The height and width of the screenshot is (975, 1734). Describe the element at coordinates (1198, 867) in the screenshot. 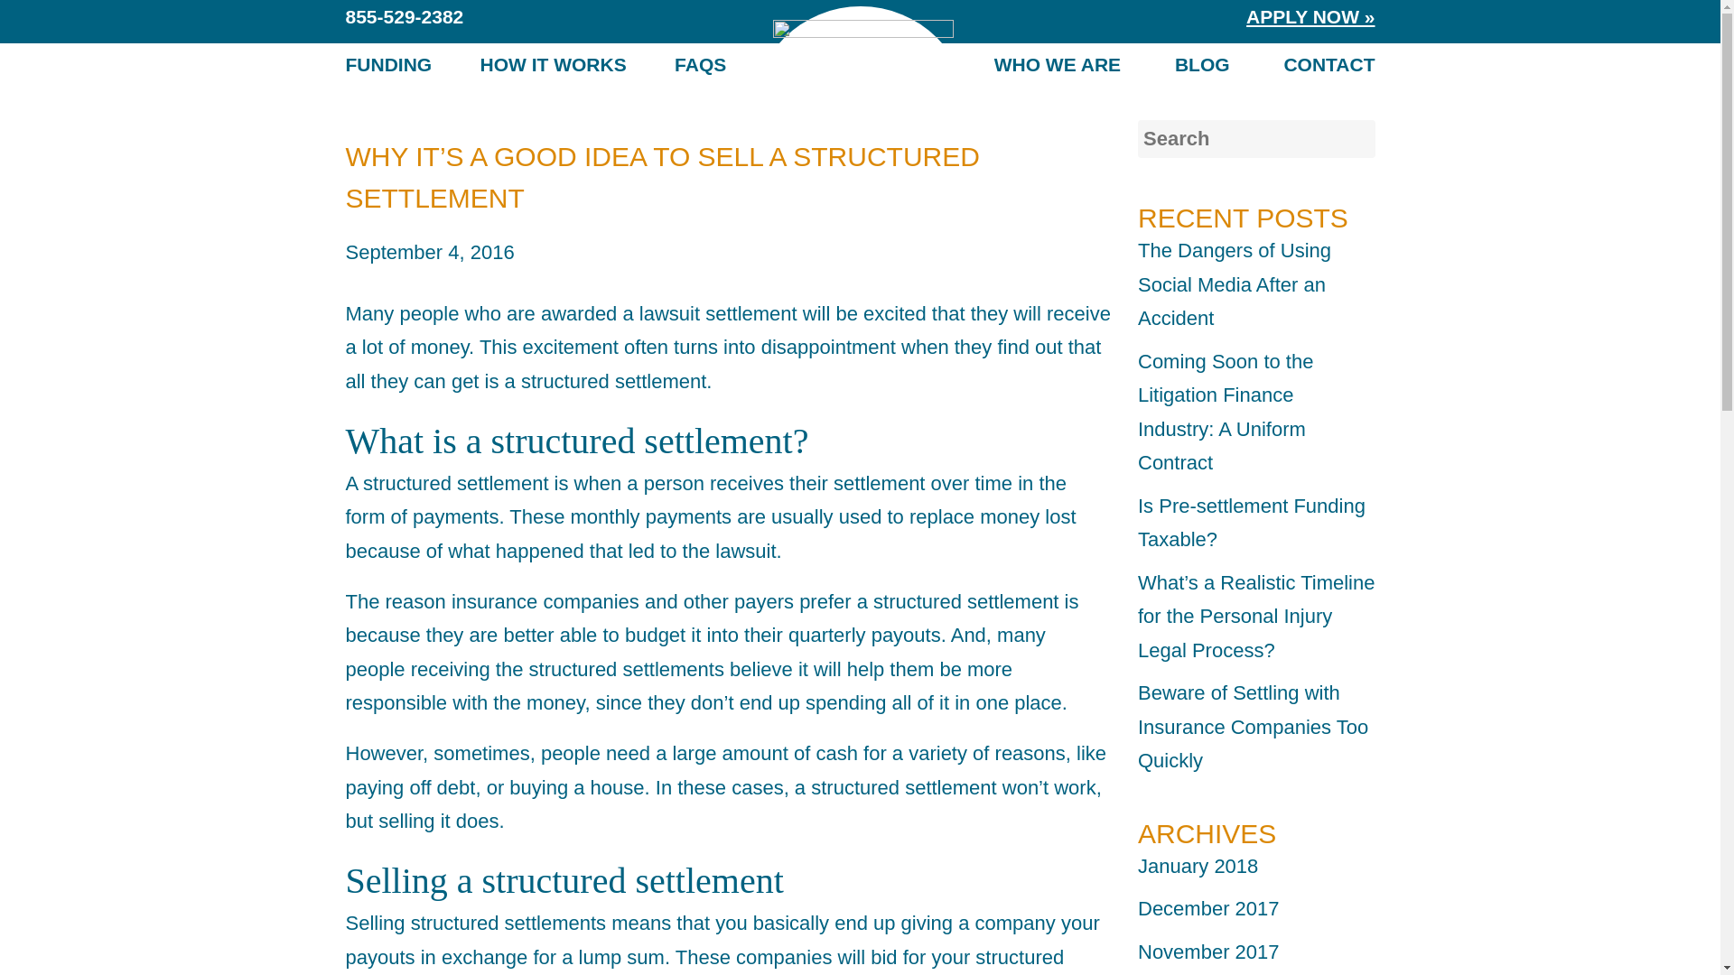

I see `January 2018` at that location.